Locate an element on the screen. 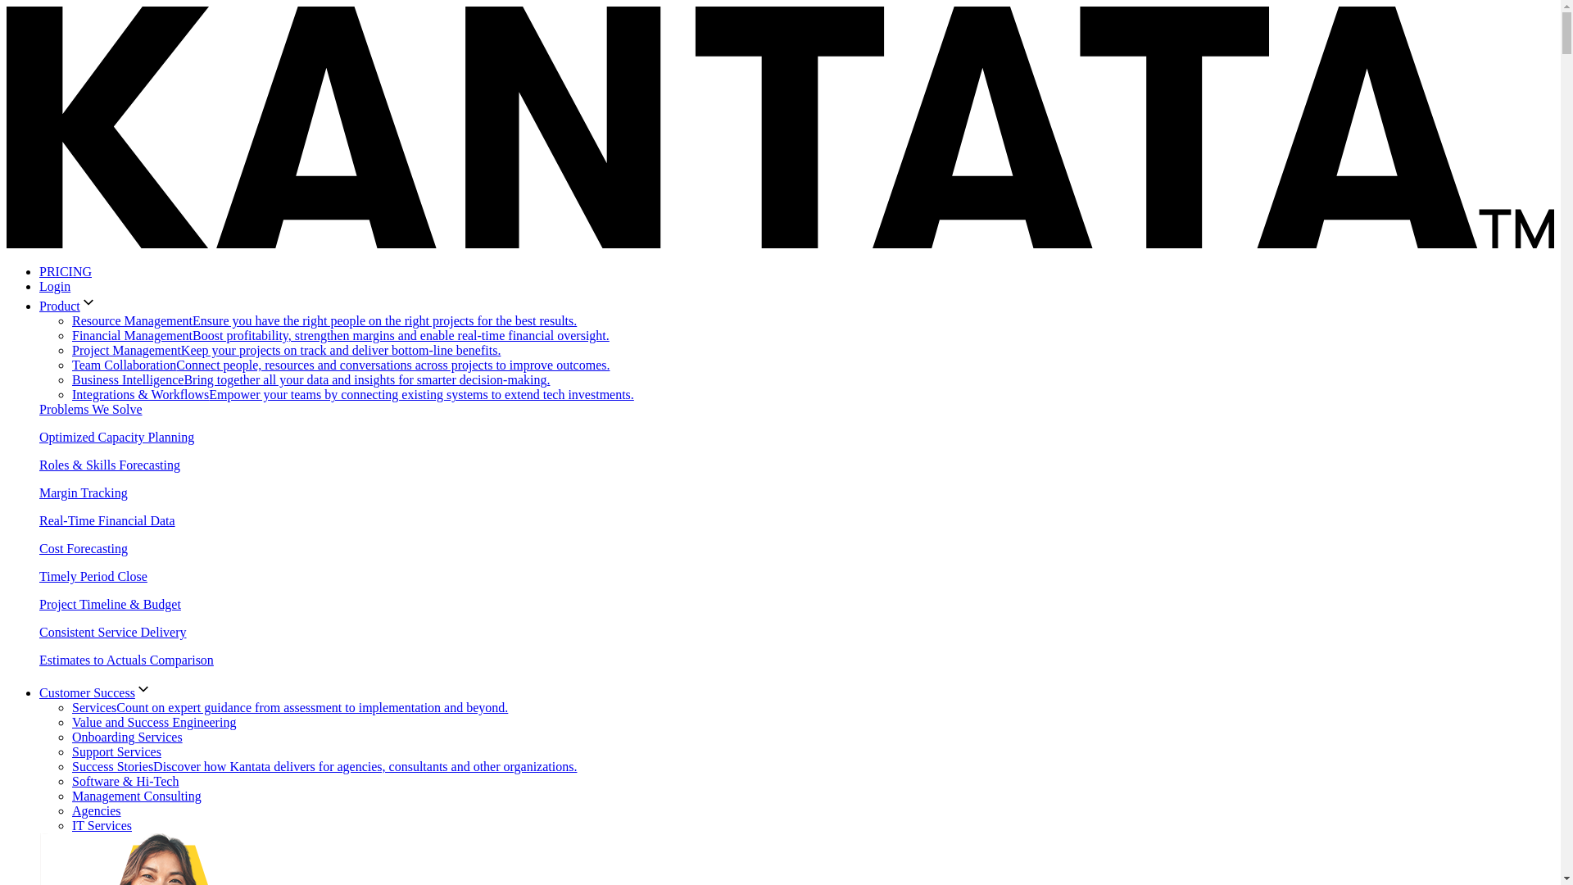 Image resolution: width=1573 pixels, height=885 pixels. Product is located at coordinates (67, 306).